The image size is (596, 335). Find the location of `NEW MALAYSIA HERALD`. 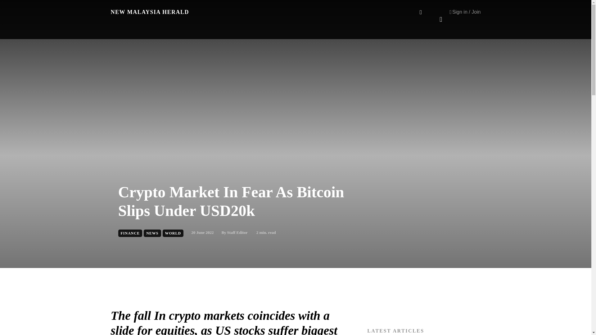

NEW MALAYSIA HERALD is located at coordinates (150, 12).